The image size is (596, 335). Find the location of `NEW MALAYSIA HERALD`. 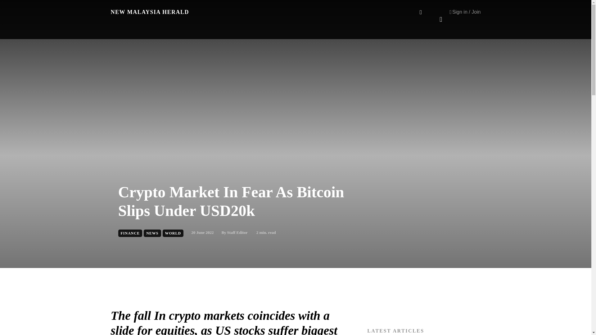

NEW MALAYSIA HERALD is located at coordinates (150, 12).